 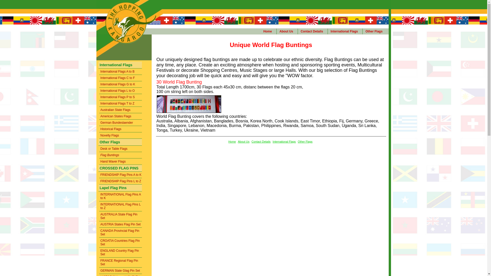 I want to click on ENGLAND Country Flag Pin Set, so click(x=121, y=252).